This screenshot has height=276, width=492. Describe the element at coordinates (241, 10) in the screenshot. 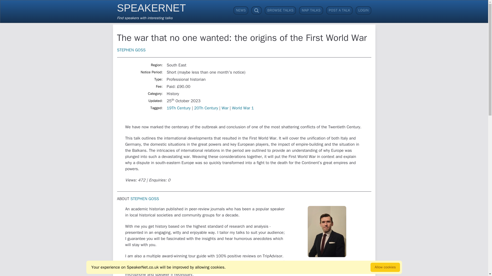

I see `NEWS` at that location.